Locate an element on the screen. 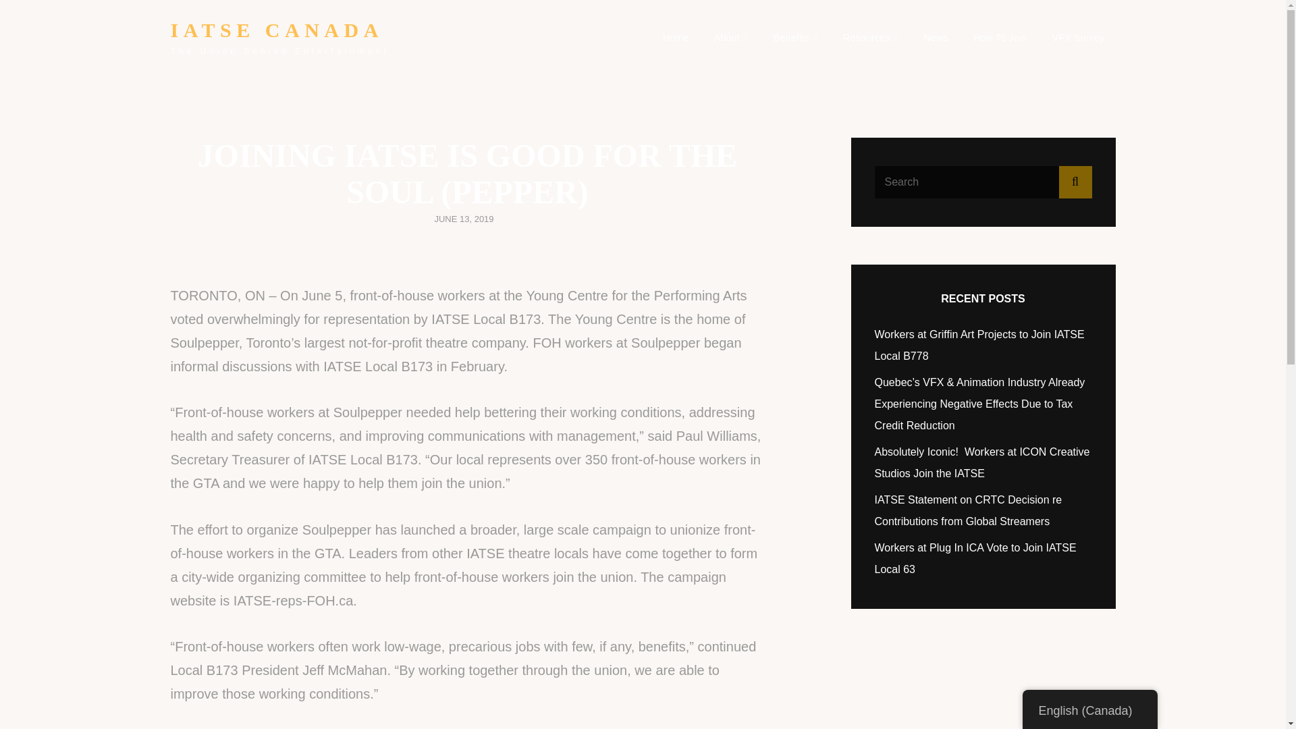  Resources is located at coordinates (871, 38).